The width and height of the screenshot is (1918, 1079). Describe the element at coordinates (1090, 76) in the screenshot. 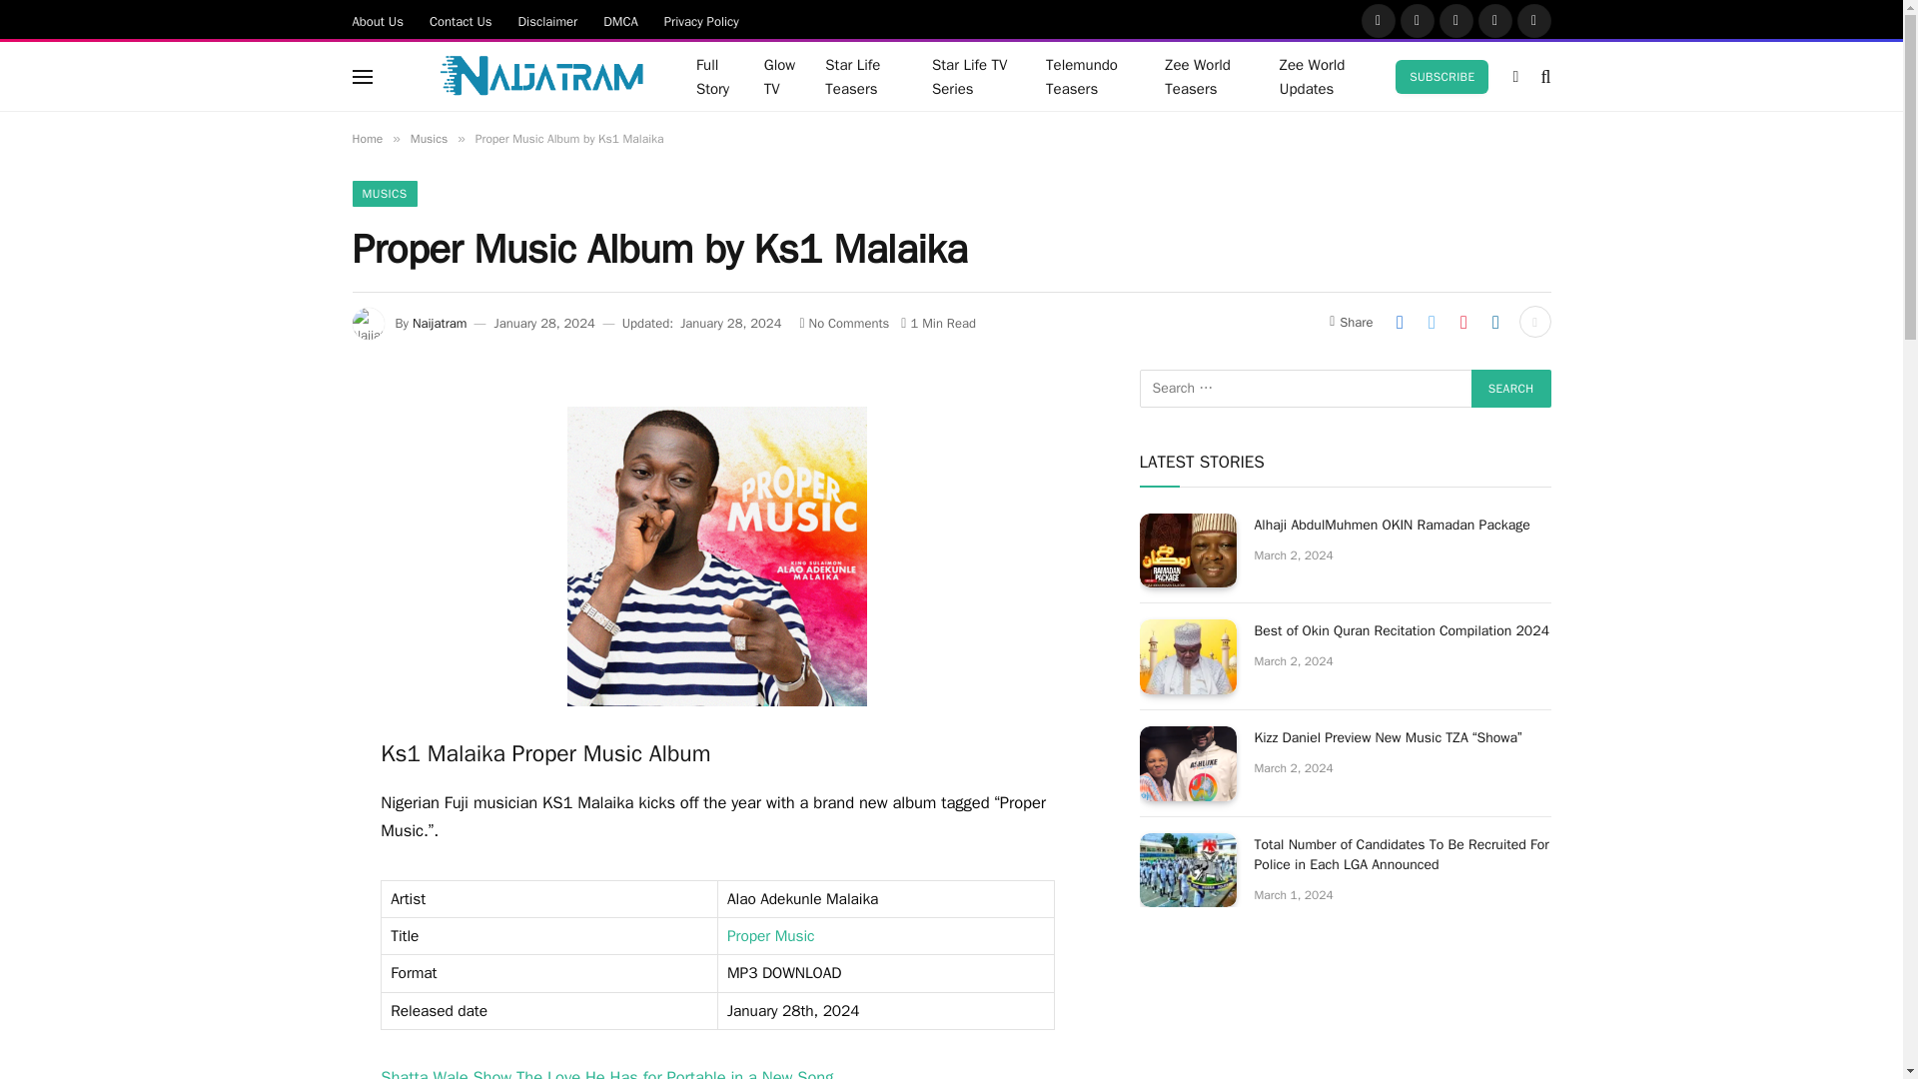

I see `Telemundo Teasers` at that location.